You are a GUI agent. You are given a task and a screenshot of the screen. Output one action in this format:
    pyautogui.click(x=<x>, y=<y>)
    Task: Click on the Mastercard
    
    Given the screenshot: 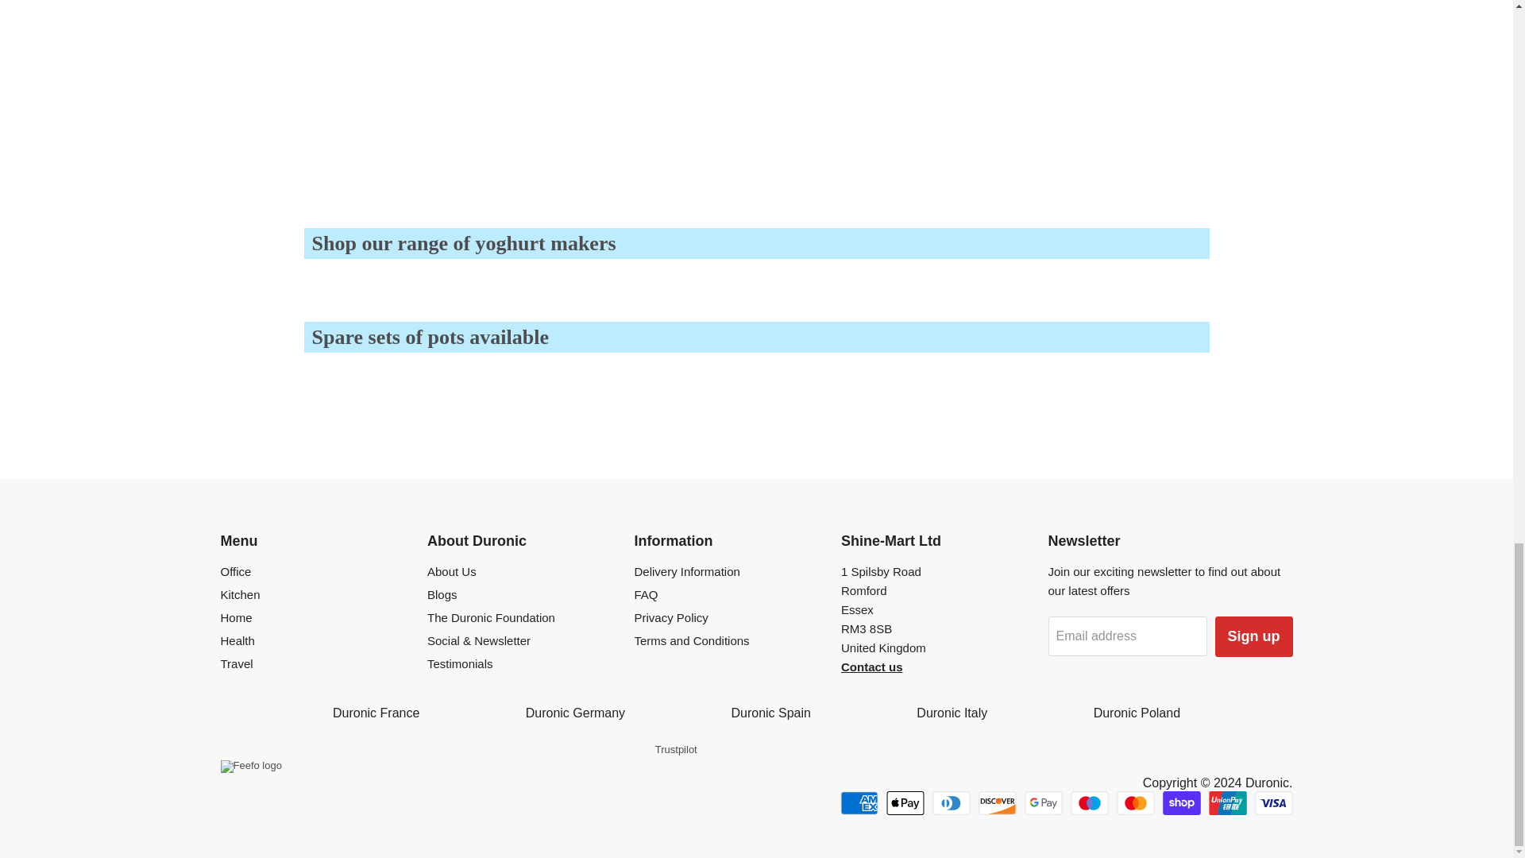 What is the action you would take?
    pyautogui.click(x=1135, y=802)
    